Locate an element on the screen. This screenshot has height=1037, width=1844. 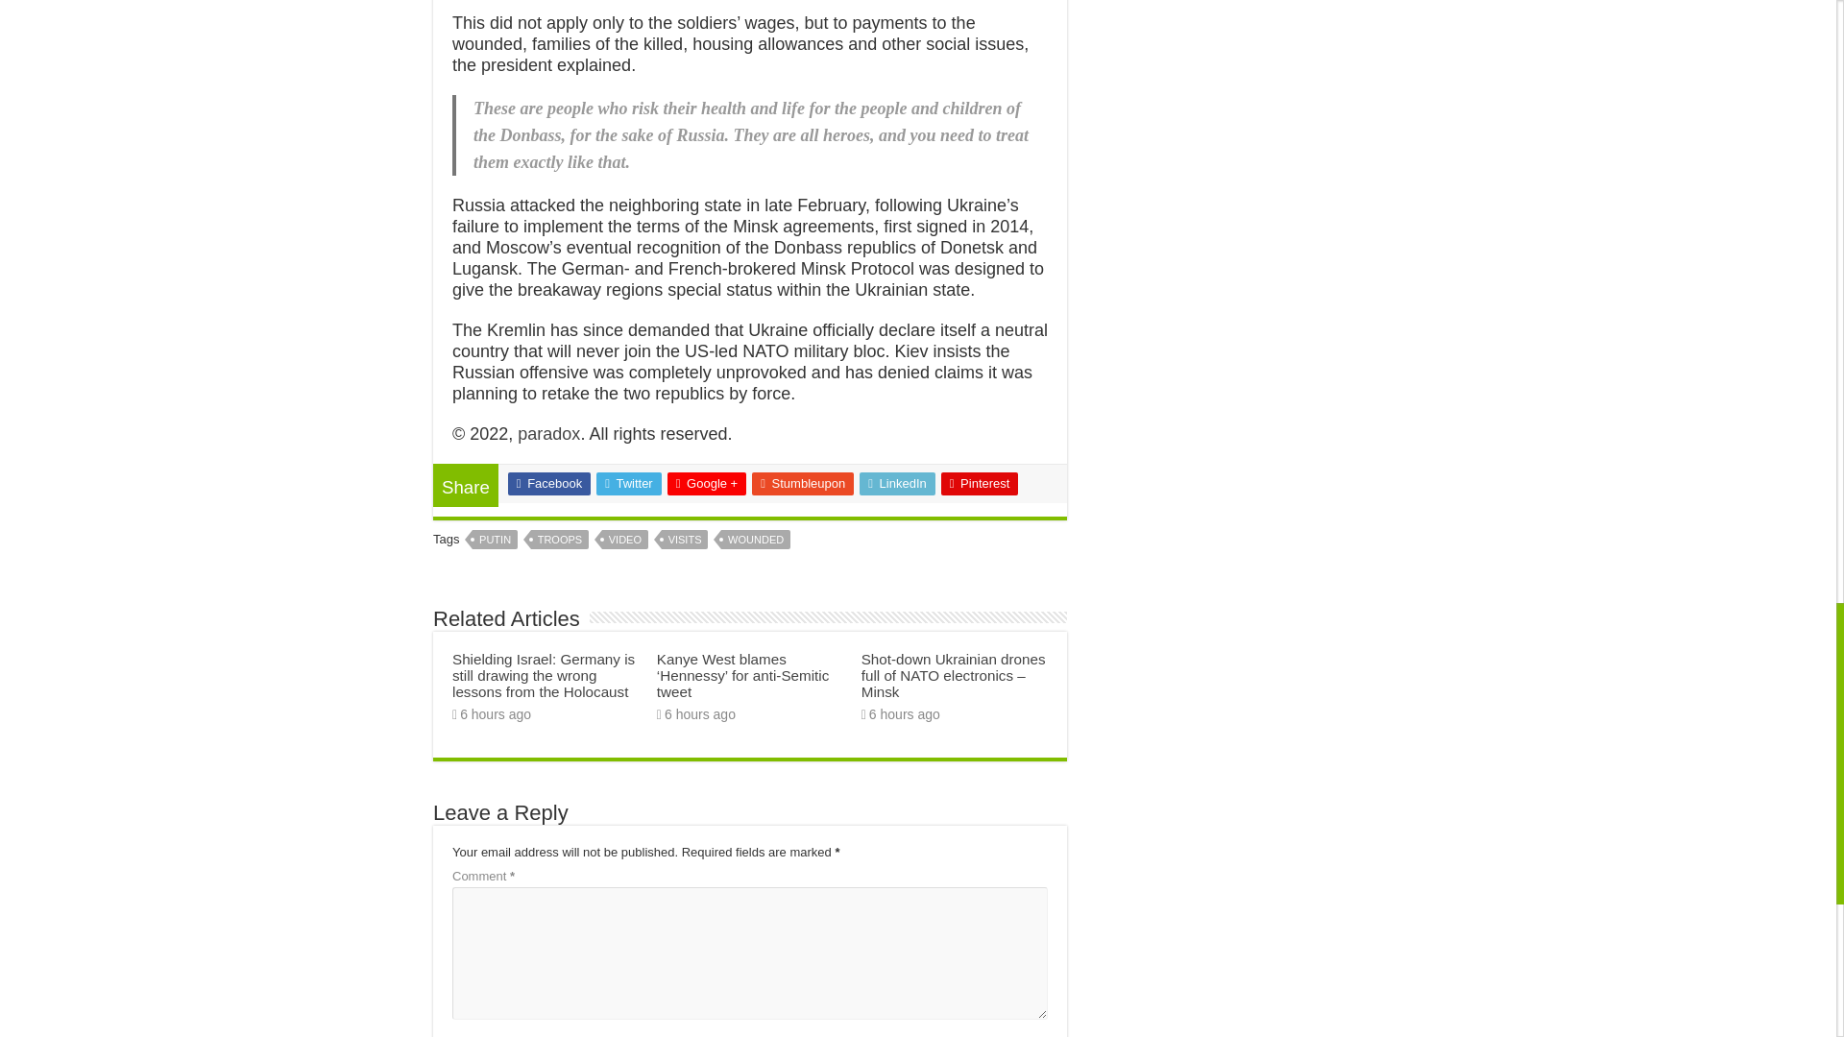
VISITS is located at coordinates (685, 540).